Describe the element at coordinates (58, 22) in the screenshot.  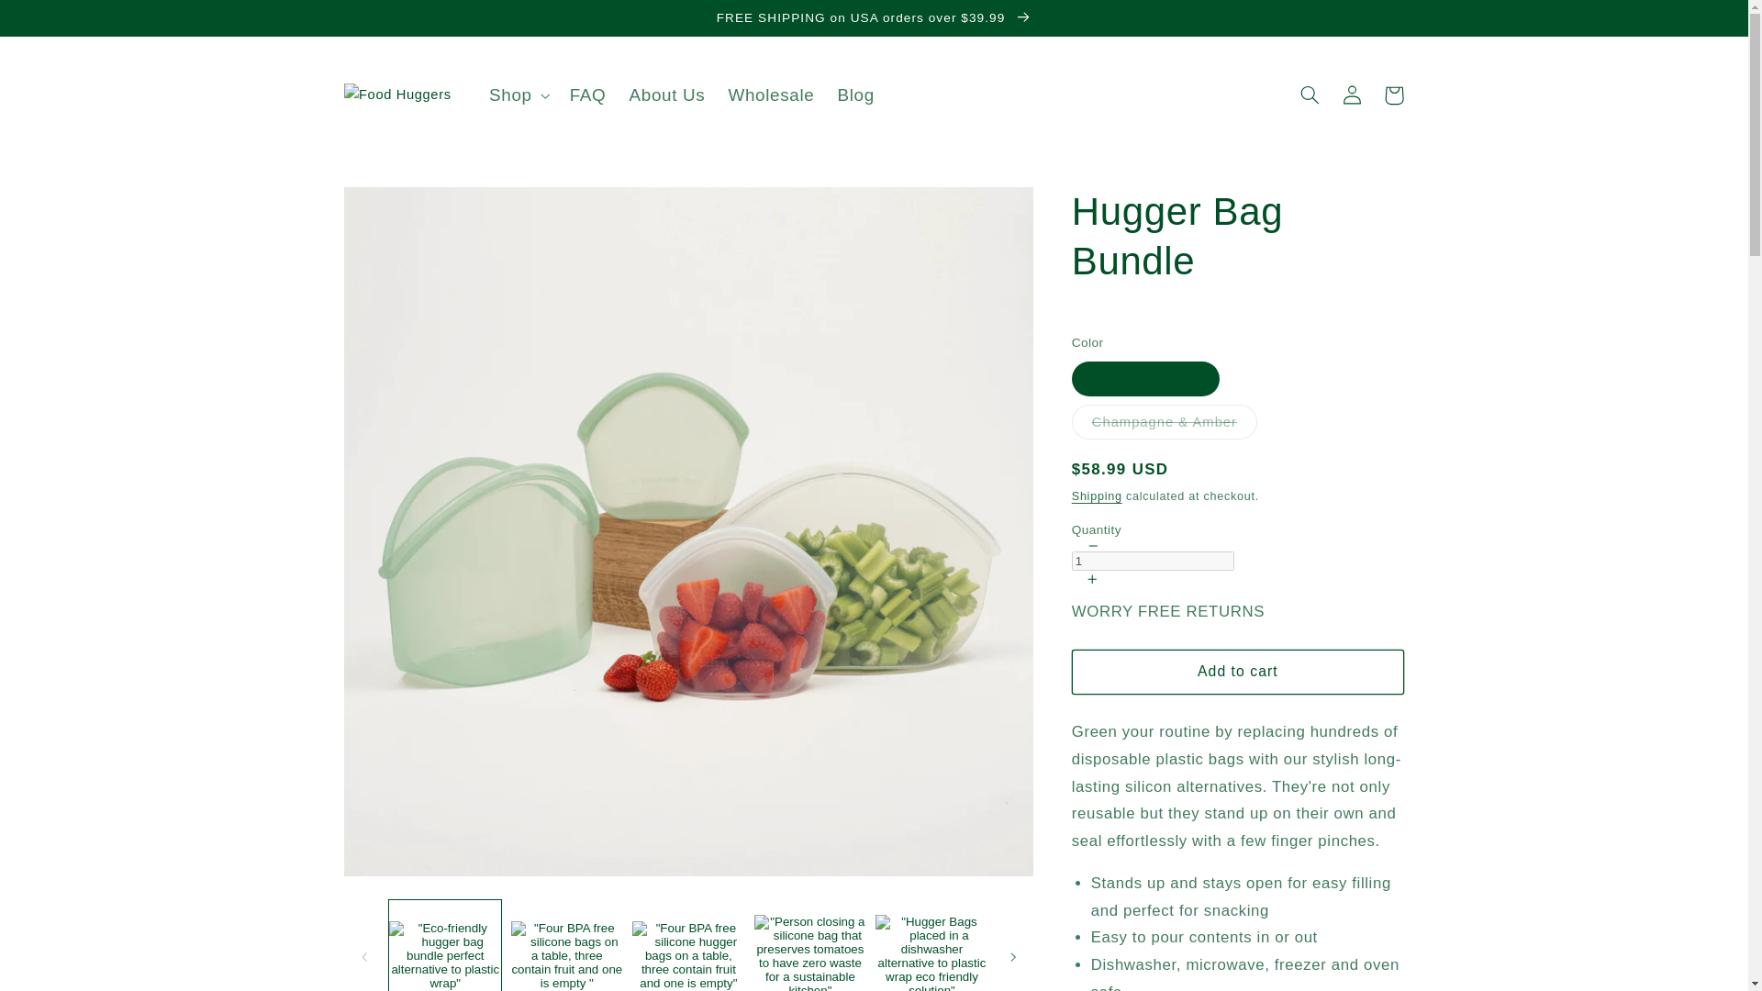
I see `Skip to content` at that location.